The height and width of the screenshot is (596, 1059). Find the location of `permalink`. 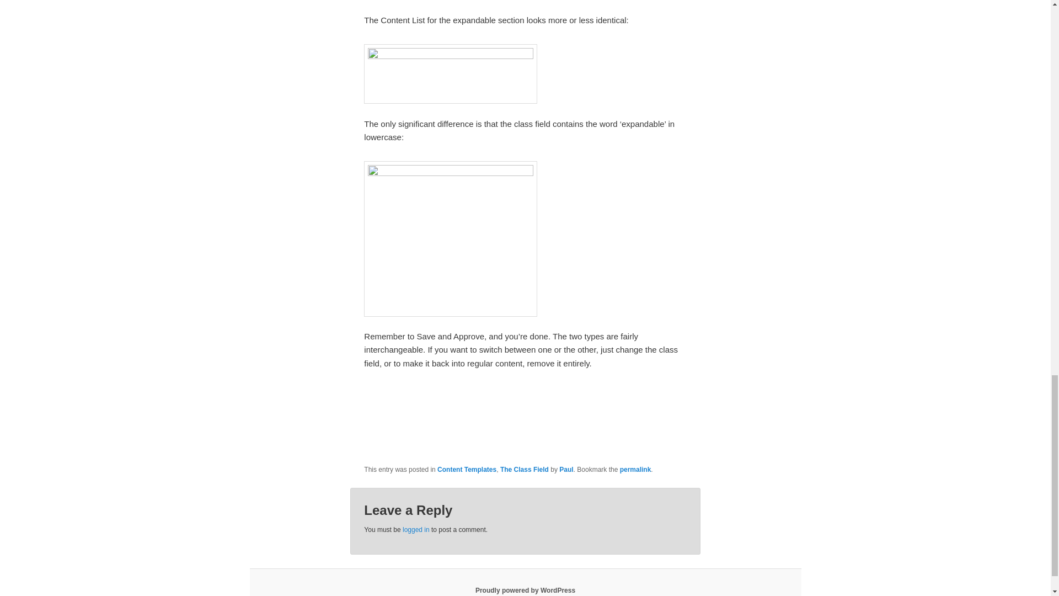

permalink is located at coordinates (635, 469).